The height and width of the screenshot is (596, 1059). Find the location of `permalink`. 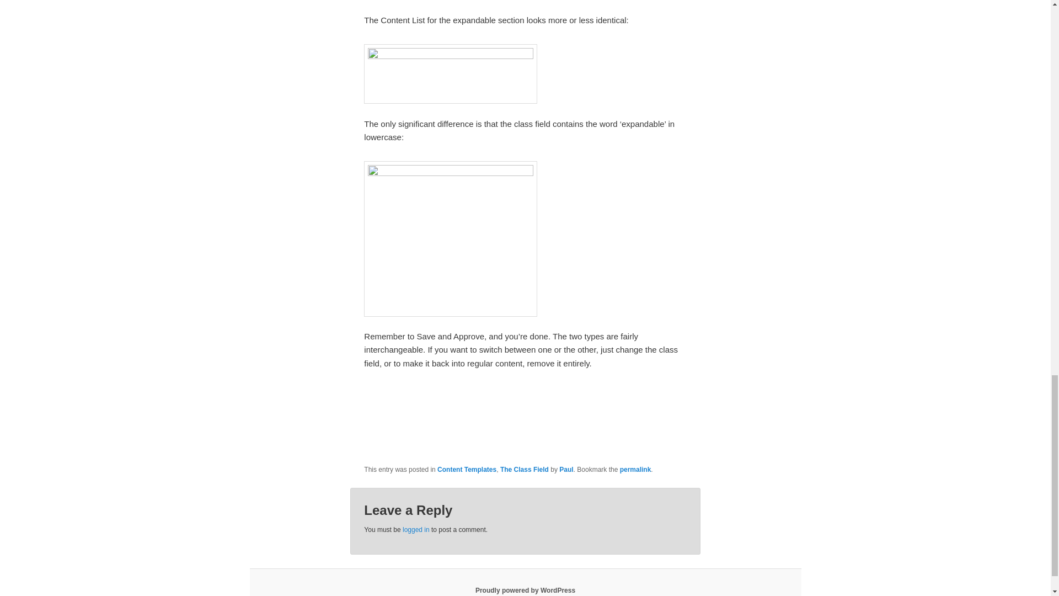

permalink is located at coordinates (635, 469).